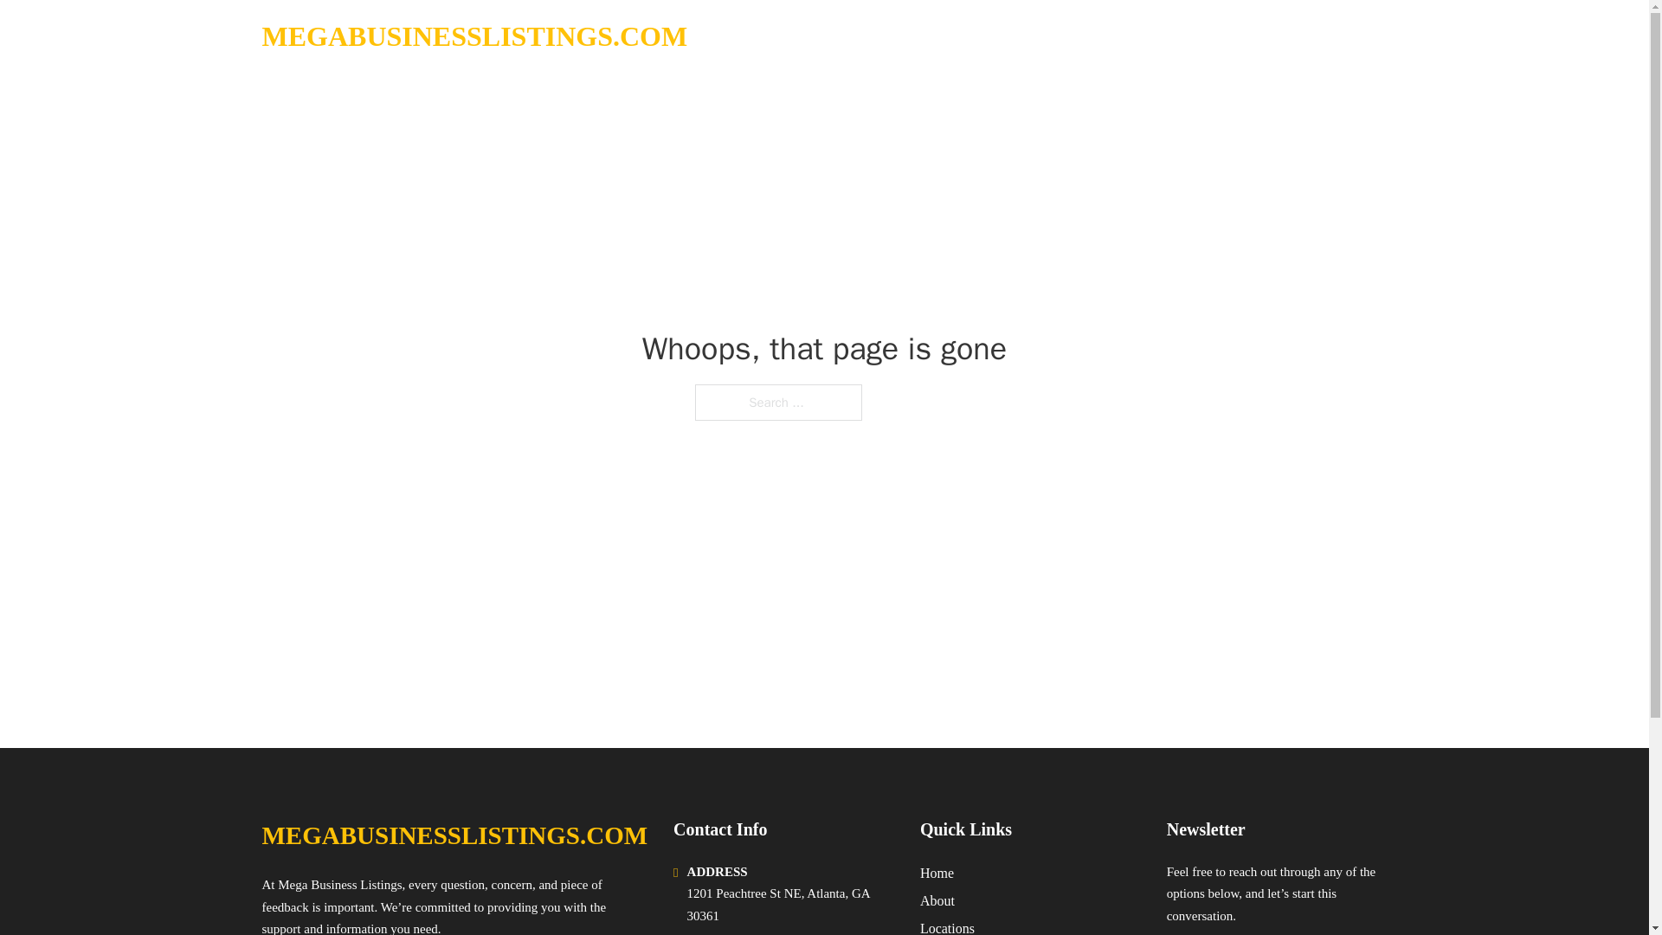 The image size is (1662, 935). Describe the element at coordinates (474, 36) in the screenshot. I see `MEGABUSINESSLISTINGS.COM` at that location.